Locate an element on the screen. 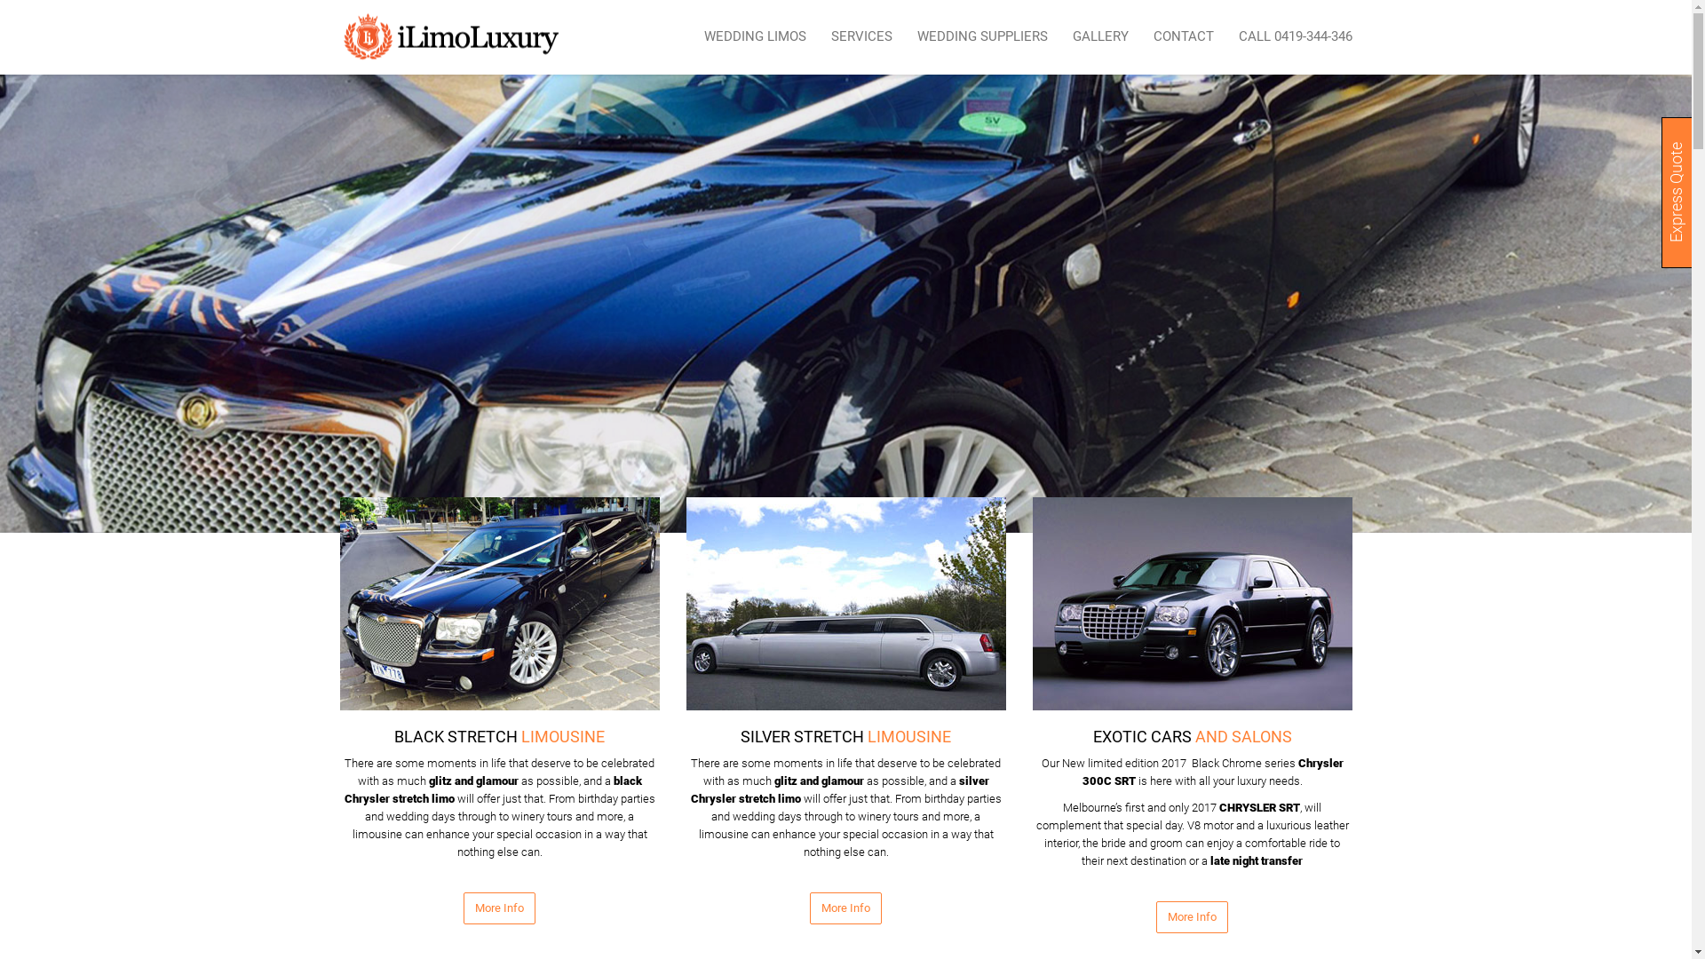  GALLERY is located at coordinates (1101, 37).